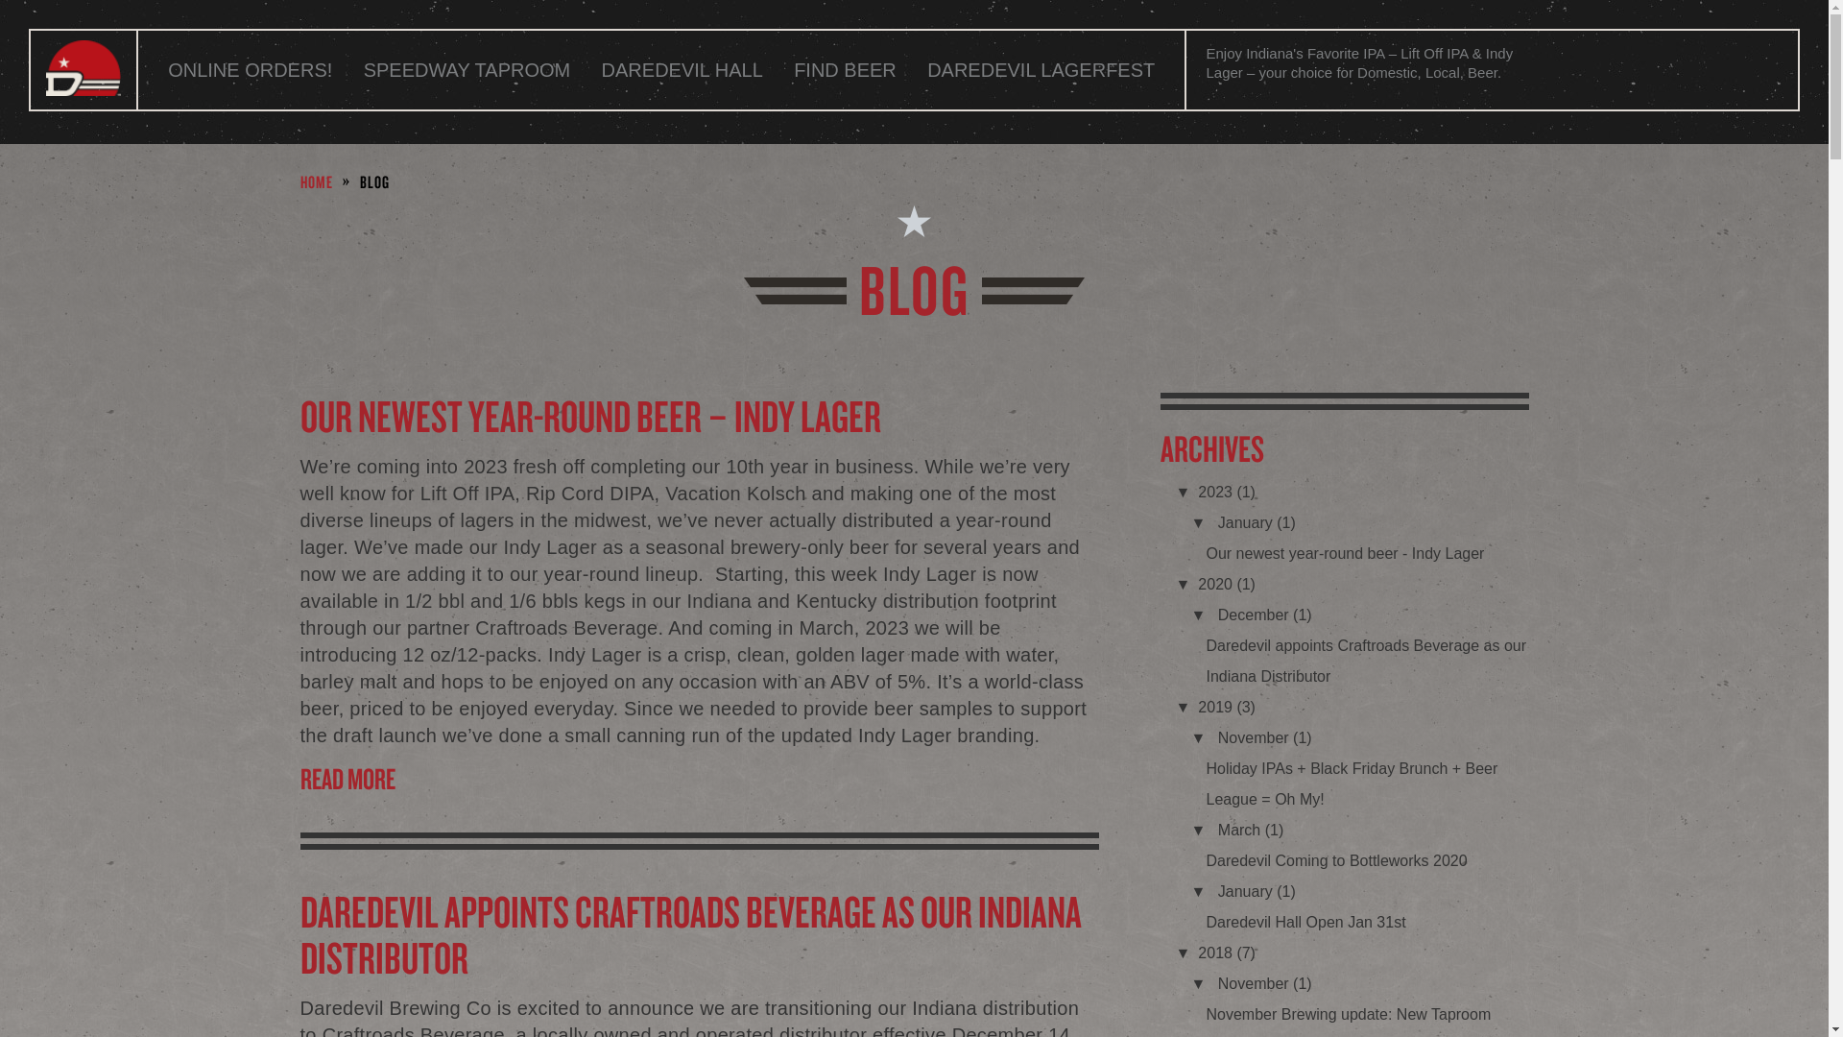  What do you see at coordinates (250, 69) in the screenshot?
I see `ONLINE ORDERS!` at bounding box center [250, 69].